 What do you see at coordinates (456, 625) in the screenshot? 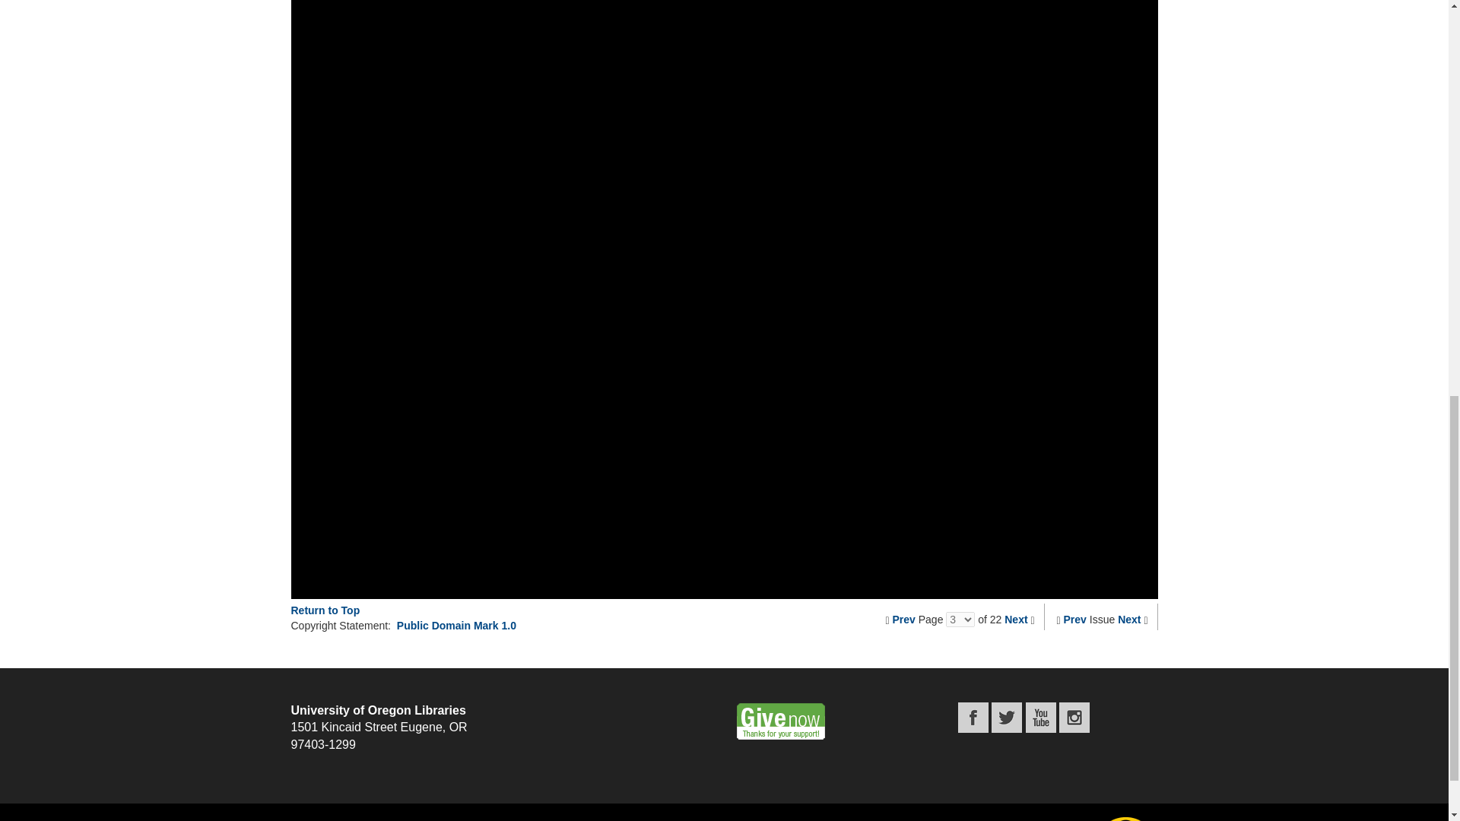
I see `Public Domain Mark 1.0` at bounding box center [456, 625].